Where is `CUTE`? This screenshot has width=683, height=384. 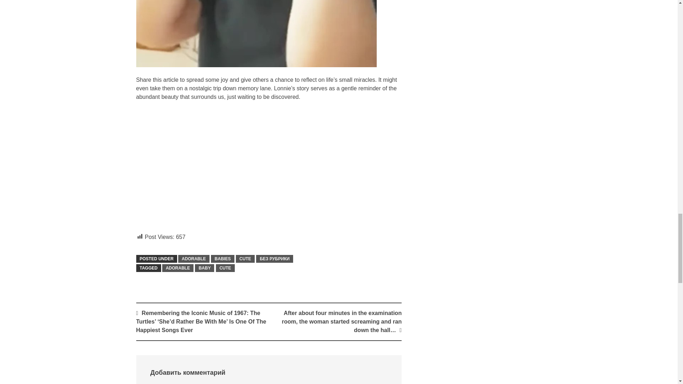 CUTE is located at coordinates (245, 259).